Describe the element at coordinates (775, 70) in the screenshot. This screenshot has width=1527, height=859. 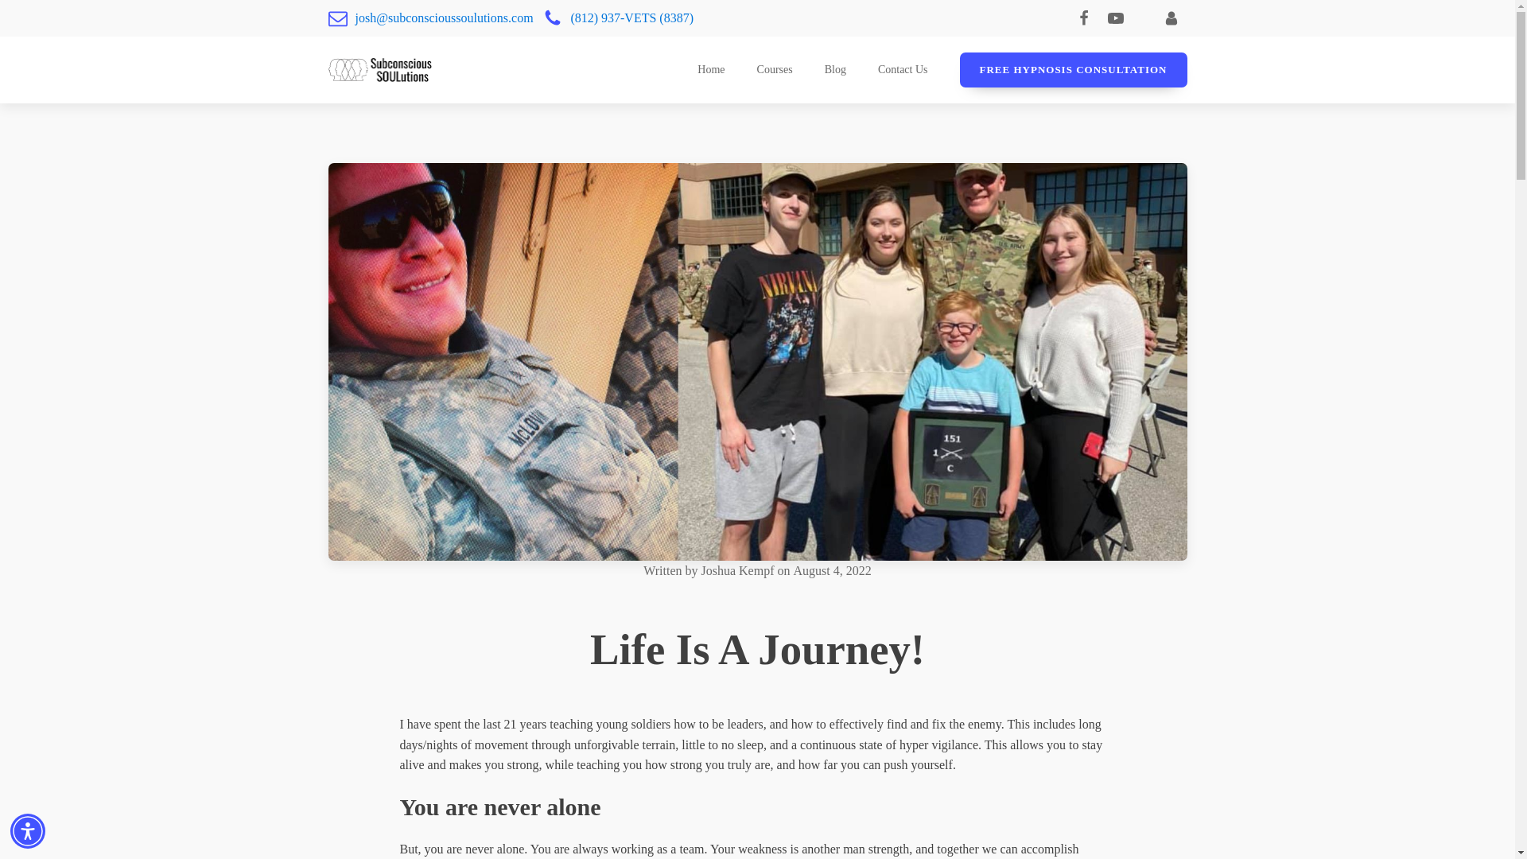
I see `Courses` at that location.